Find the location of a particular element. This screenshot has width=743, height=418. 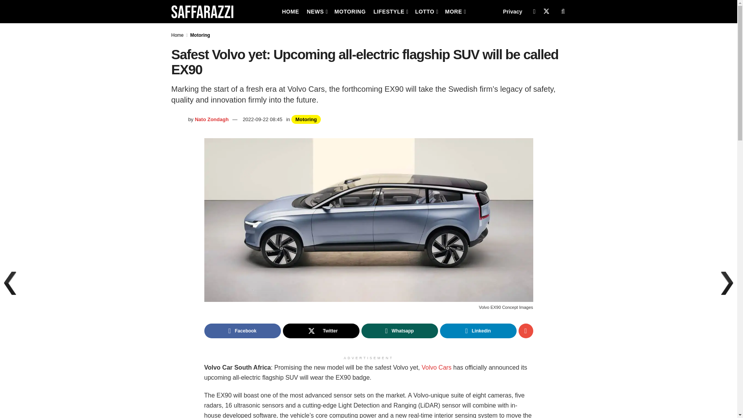

LIFESTYLE is located at coordinates (390, 12).